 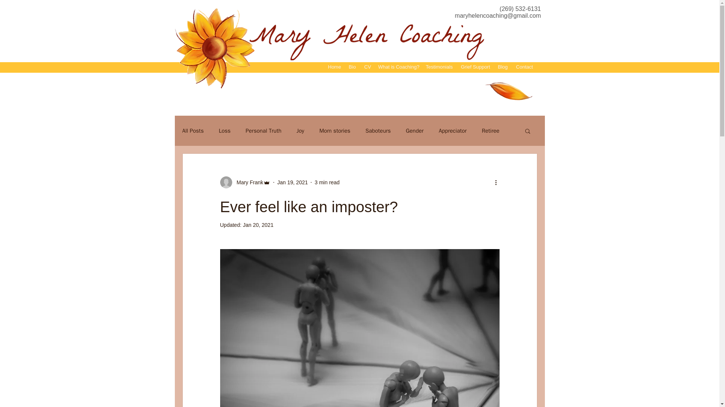 I want to click on Flower.png, so click(x=215, y=47).